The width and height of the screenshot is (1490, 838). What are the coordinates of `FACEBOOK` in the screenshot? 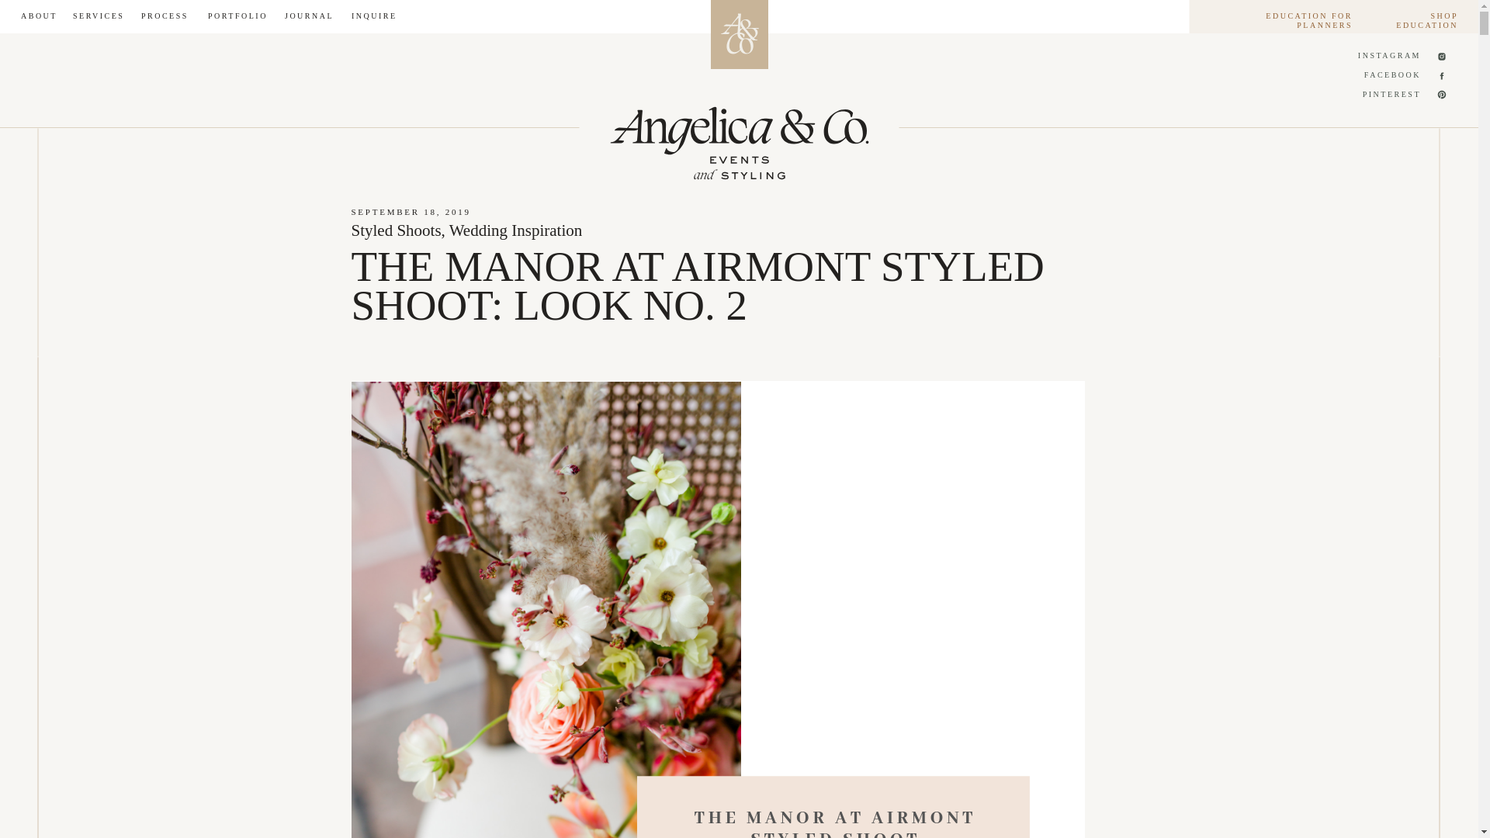 It's located at (1389, 77).